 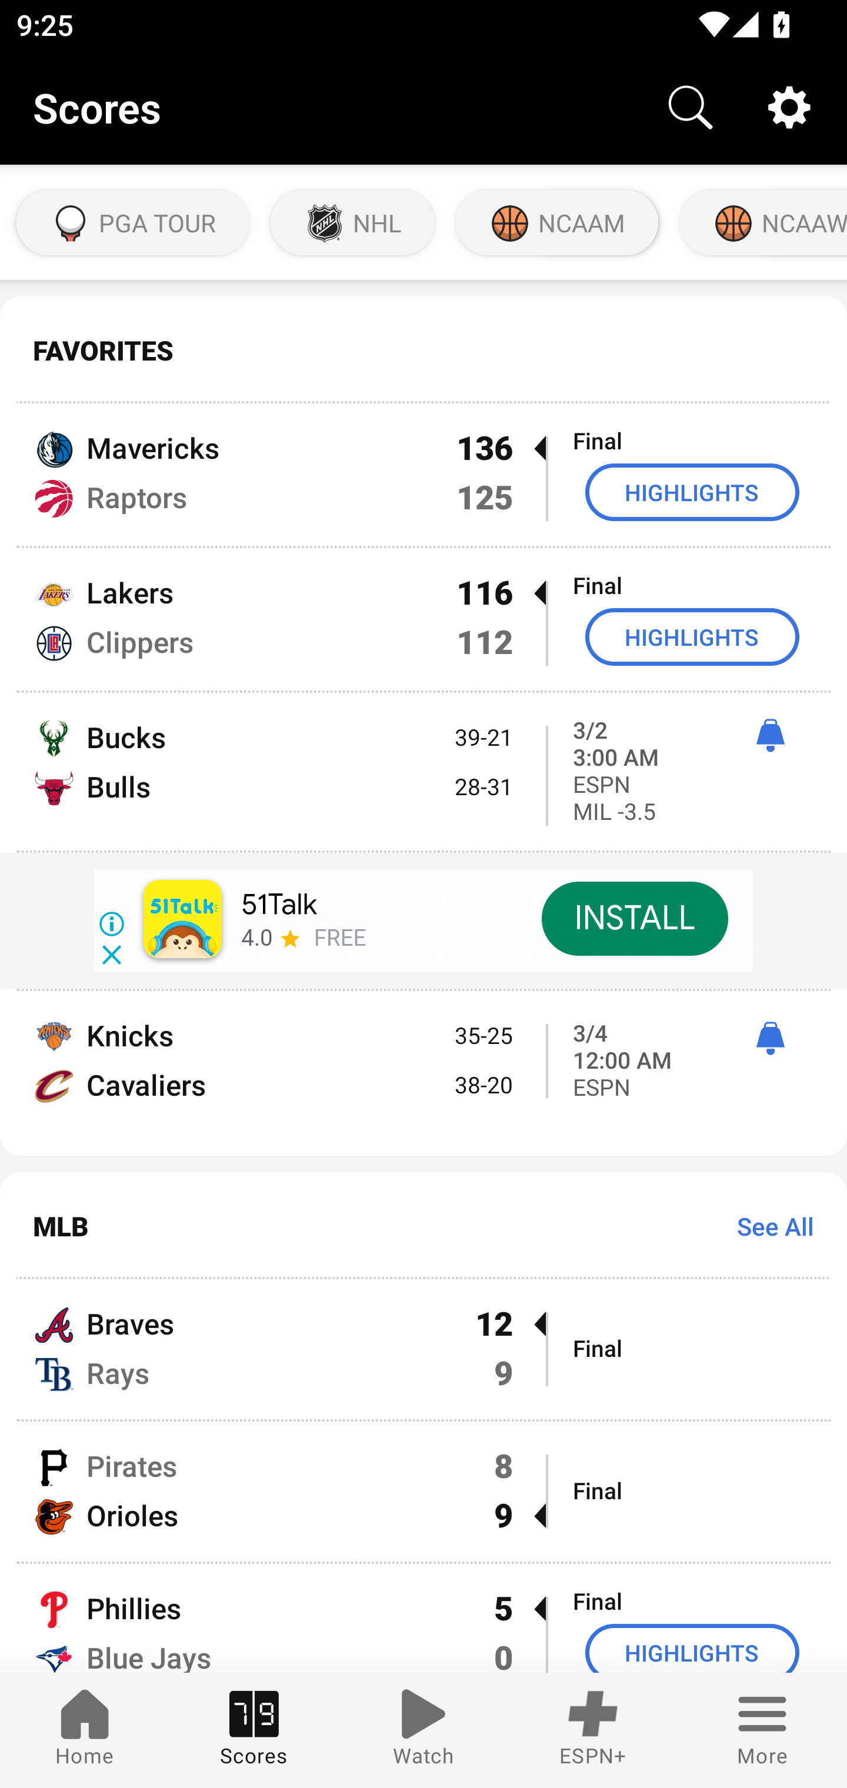 I want to click on More, so click(x=762, y=1730).